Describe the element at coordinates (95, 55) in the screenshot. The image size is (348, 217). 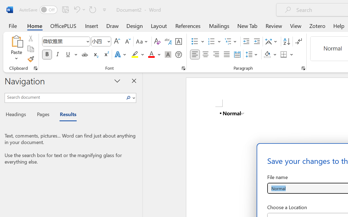
I see `Subscript` at that location.